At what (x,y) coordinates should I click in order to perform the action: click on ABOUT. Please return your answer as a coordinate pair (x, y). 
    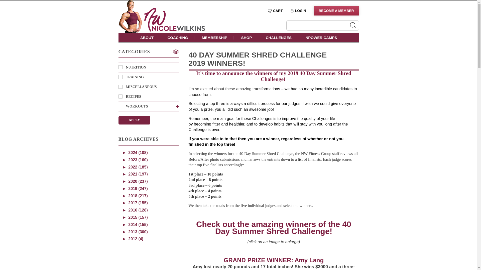
    Looking at the image, I should click on (147, 37).